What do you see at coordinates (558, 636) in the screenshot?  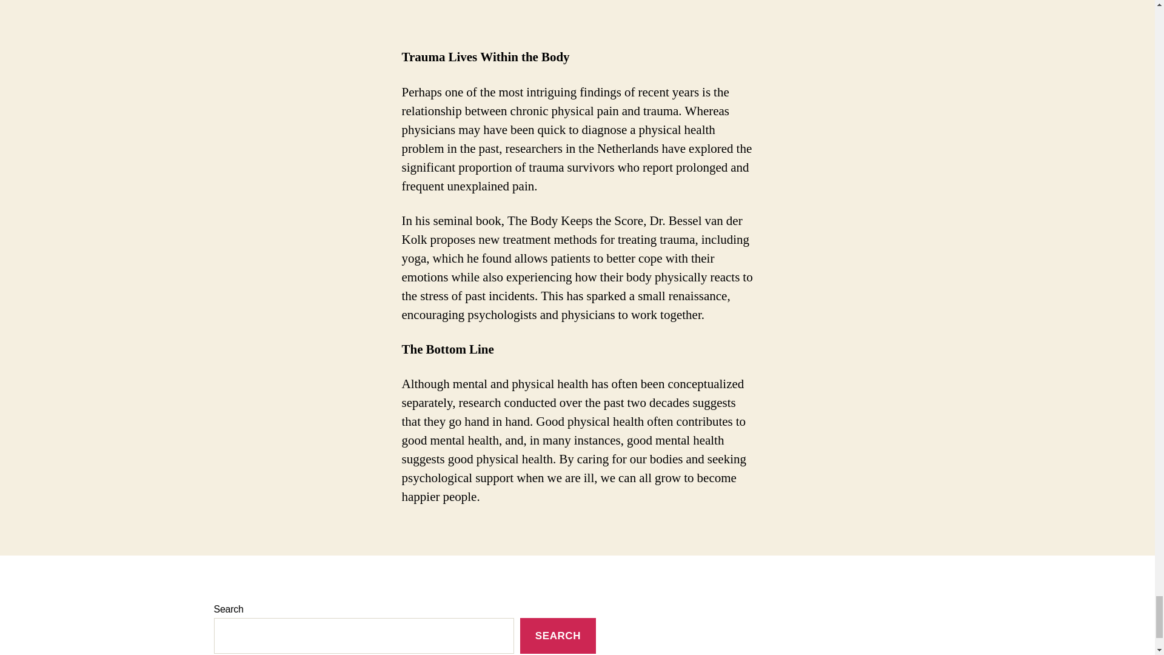 I see `SEARCH` at bounding box center [558, 636].